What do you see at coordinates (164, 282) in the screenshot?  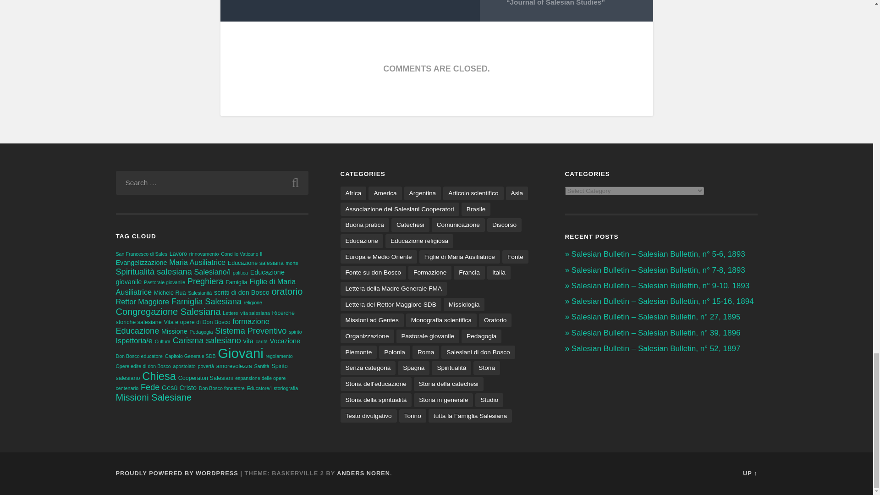 I see `203 topics` at bounding box center [164, 282].